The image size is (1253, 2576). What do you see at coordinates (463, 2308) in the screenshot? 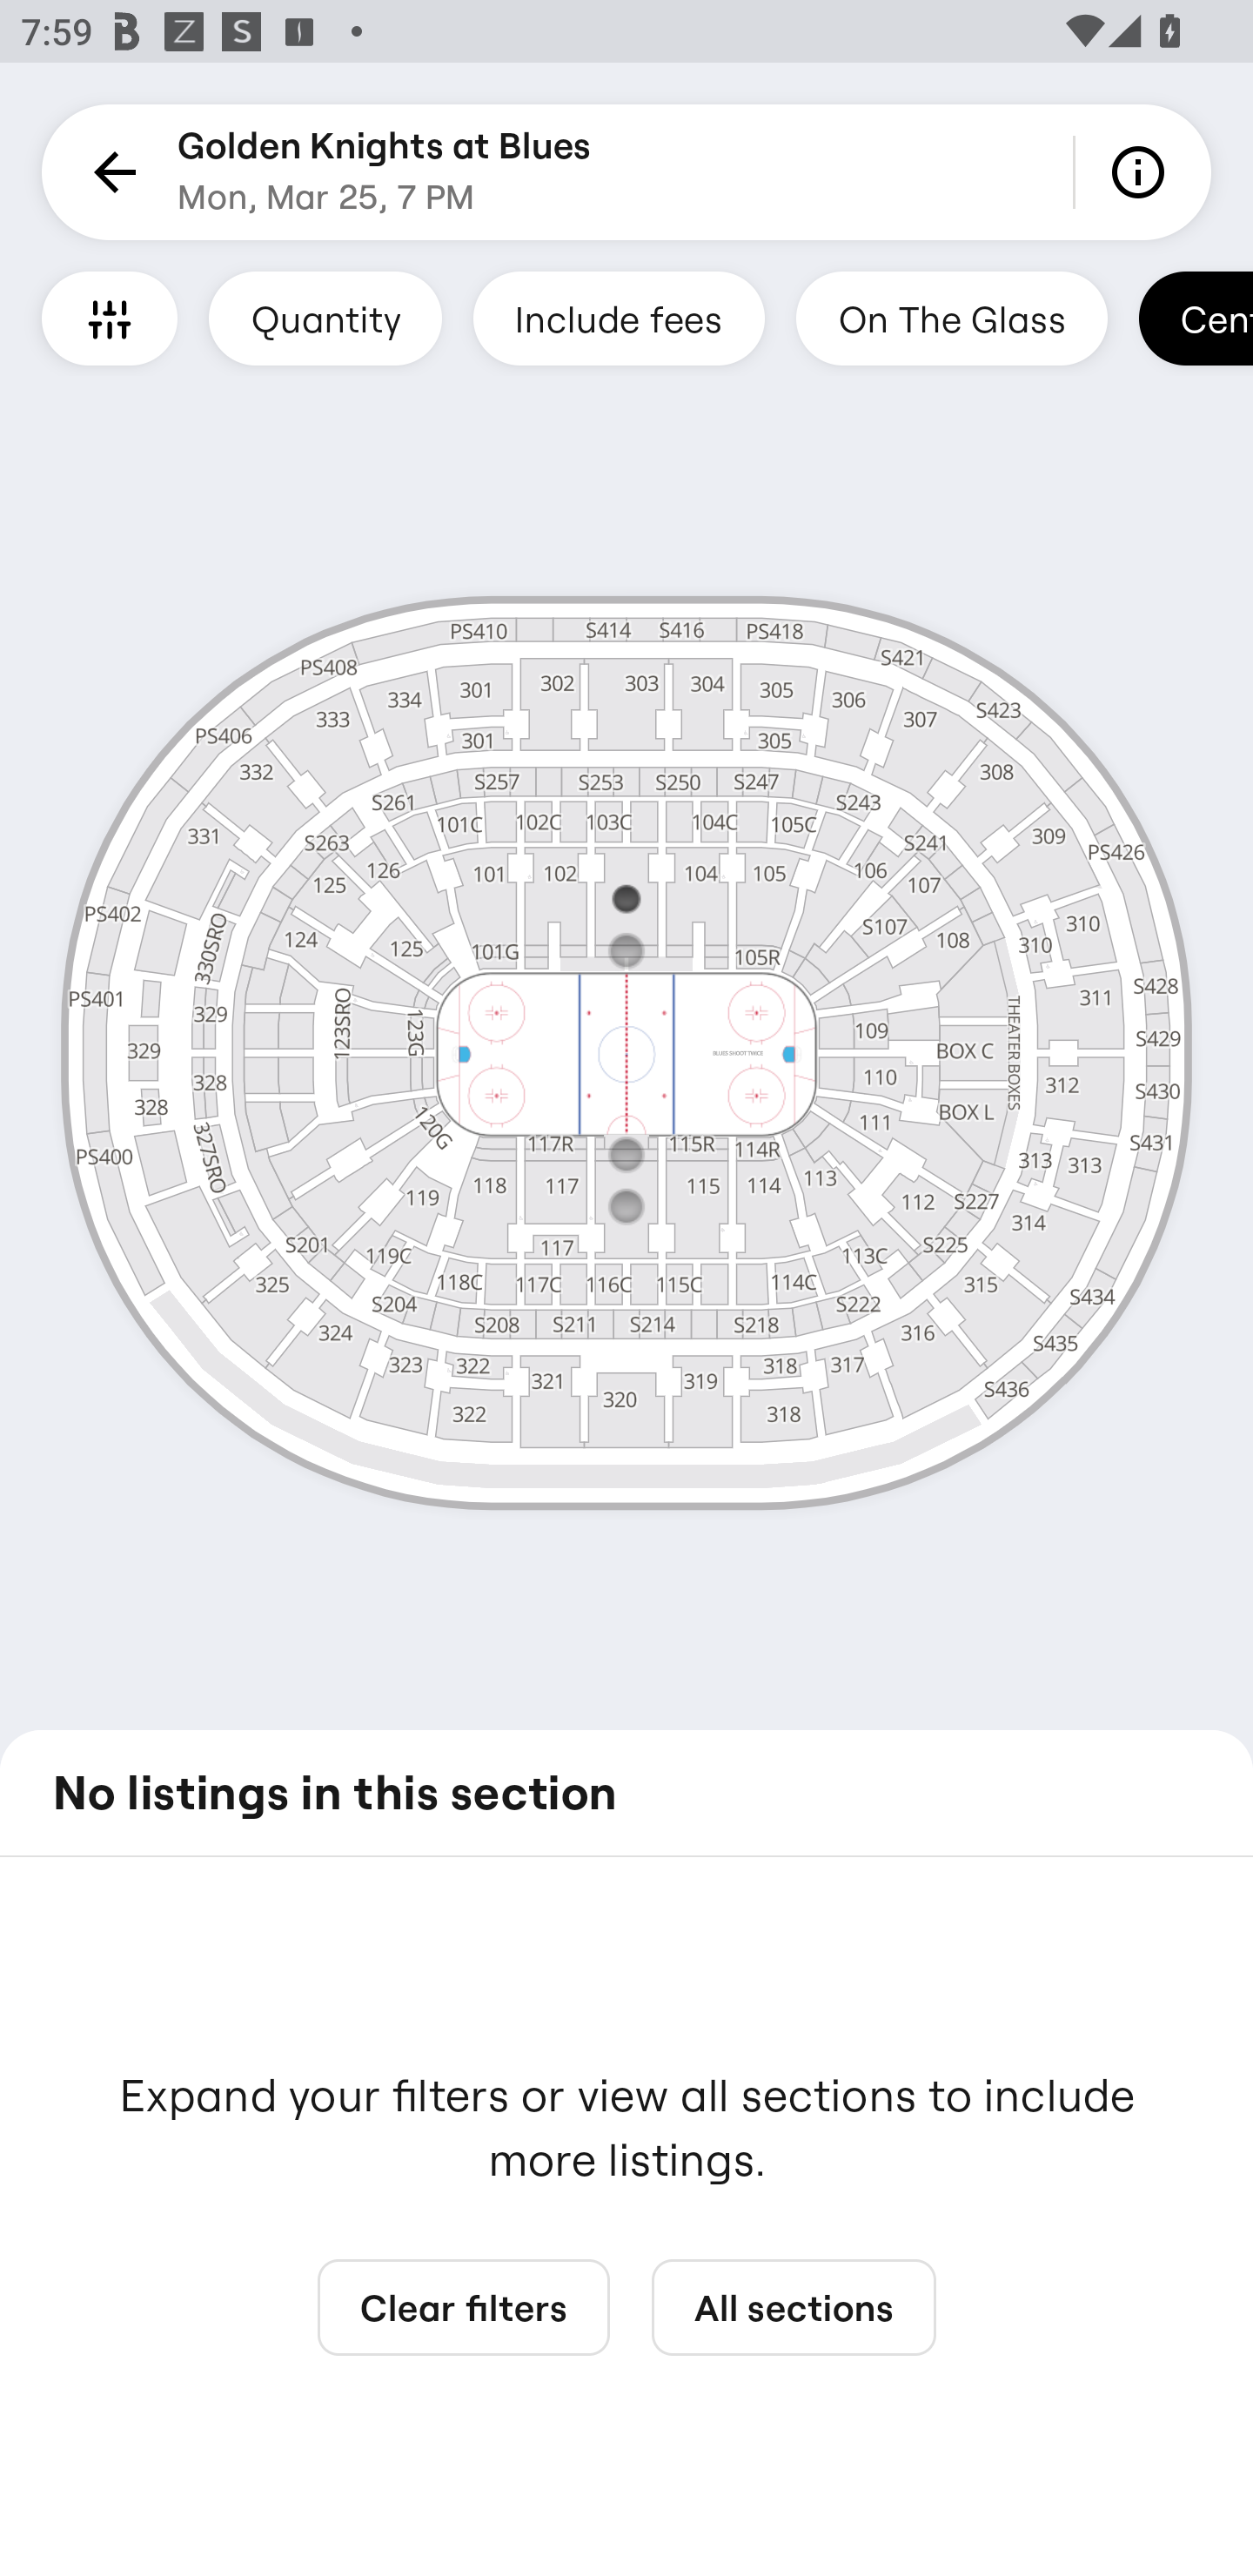
I see `Clear filters` at bounding box center [463, 2308].